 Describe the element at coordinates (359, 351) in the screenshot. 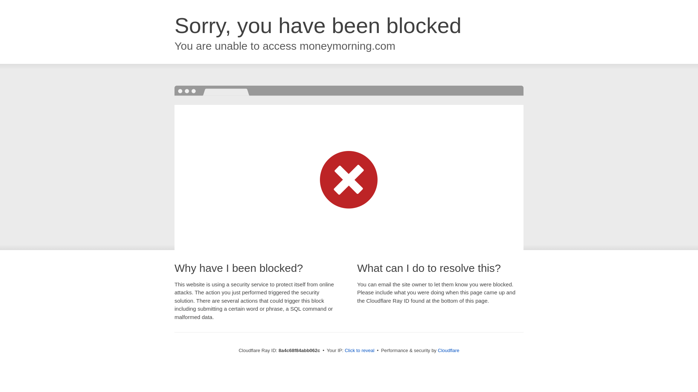

I see `Click to reveal` at that location.